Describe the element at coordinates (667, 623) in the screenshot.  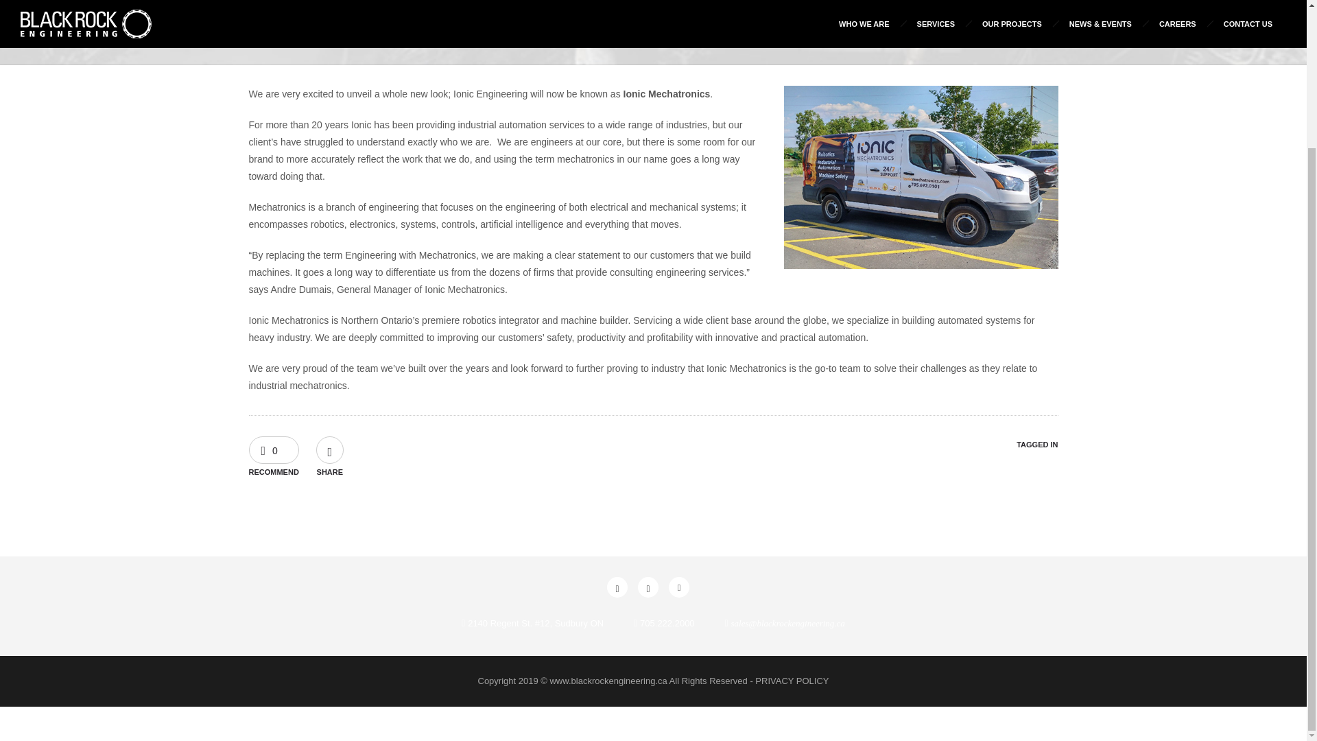
I see `705.222.2000` at that location.